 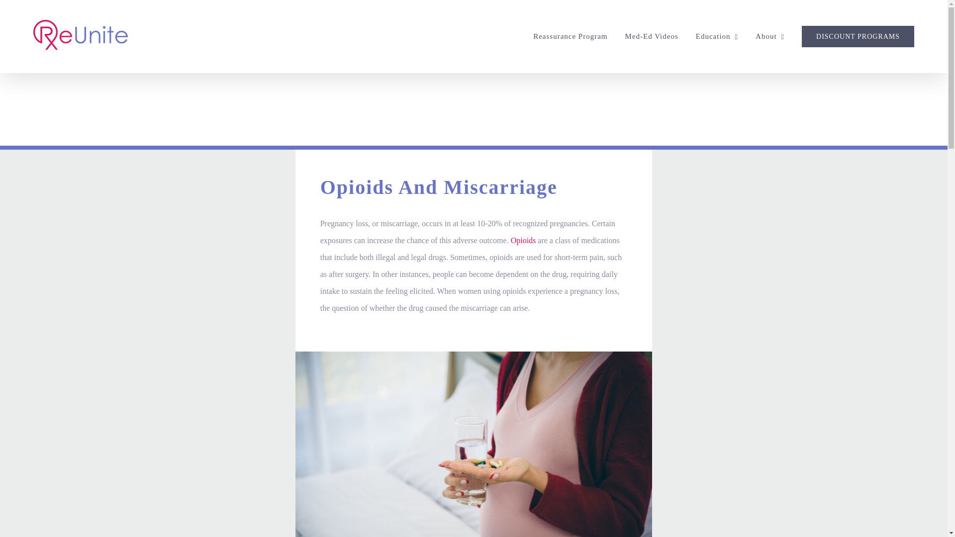 What do you see at coordinates (570, 36) in the screenshot?
I see `Reassurance Program` at bounding box center [570, 36].